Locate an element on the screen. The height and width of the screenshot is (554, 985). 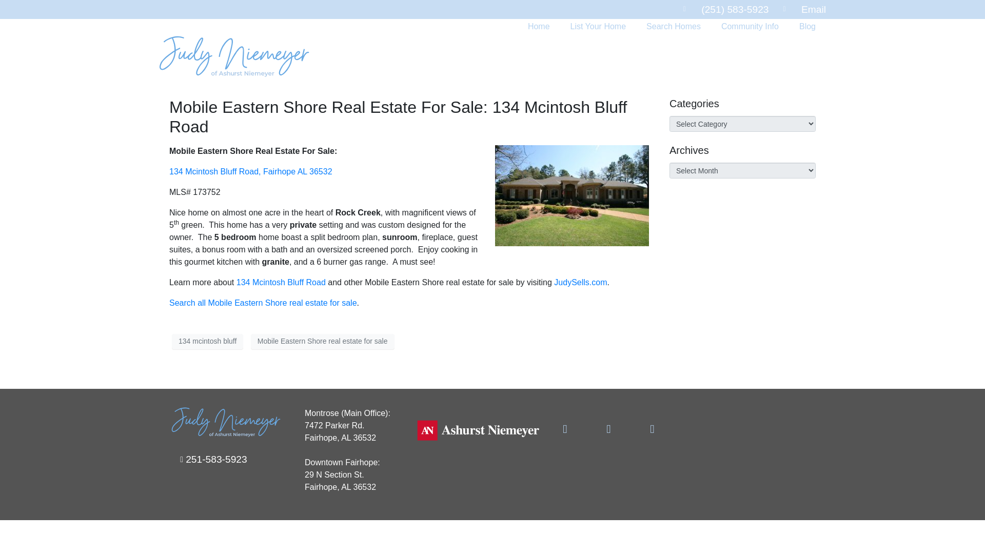
List Your Home is located at coordinates (598, 27).